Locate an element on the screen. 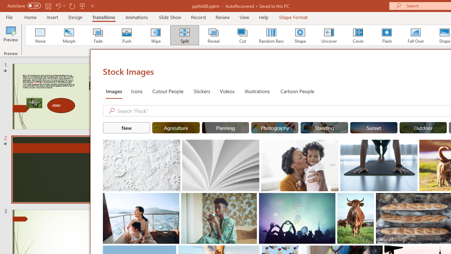  "Outdoor" Stock Images. is located at coordinates (423, 128).